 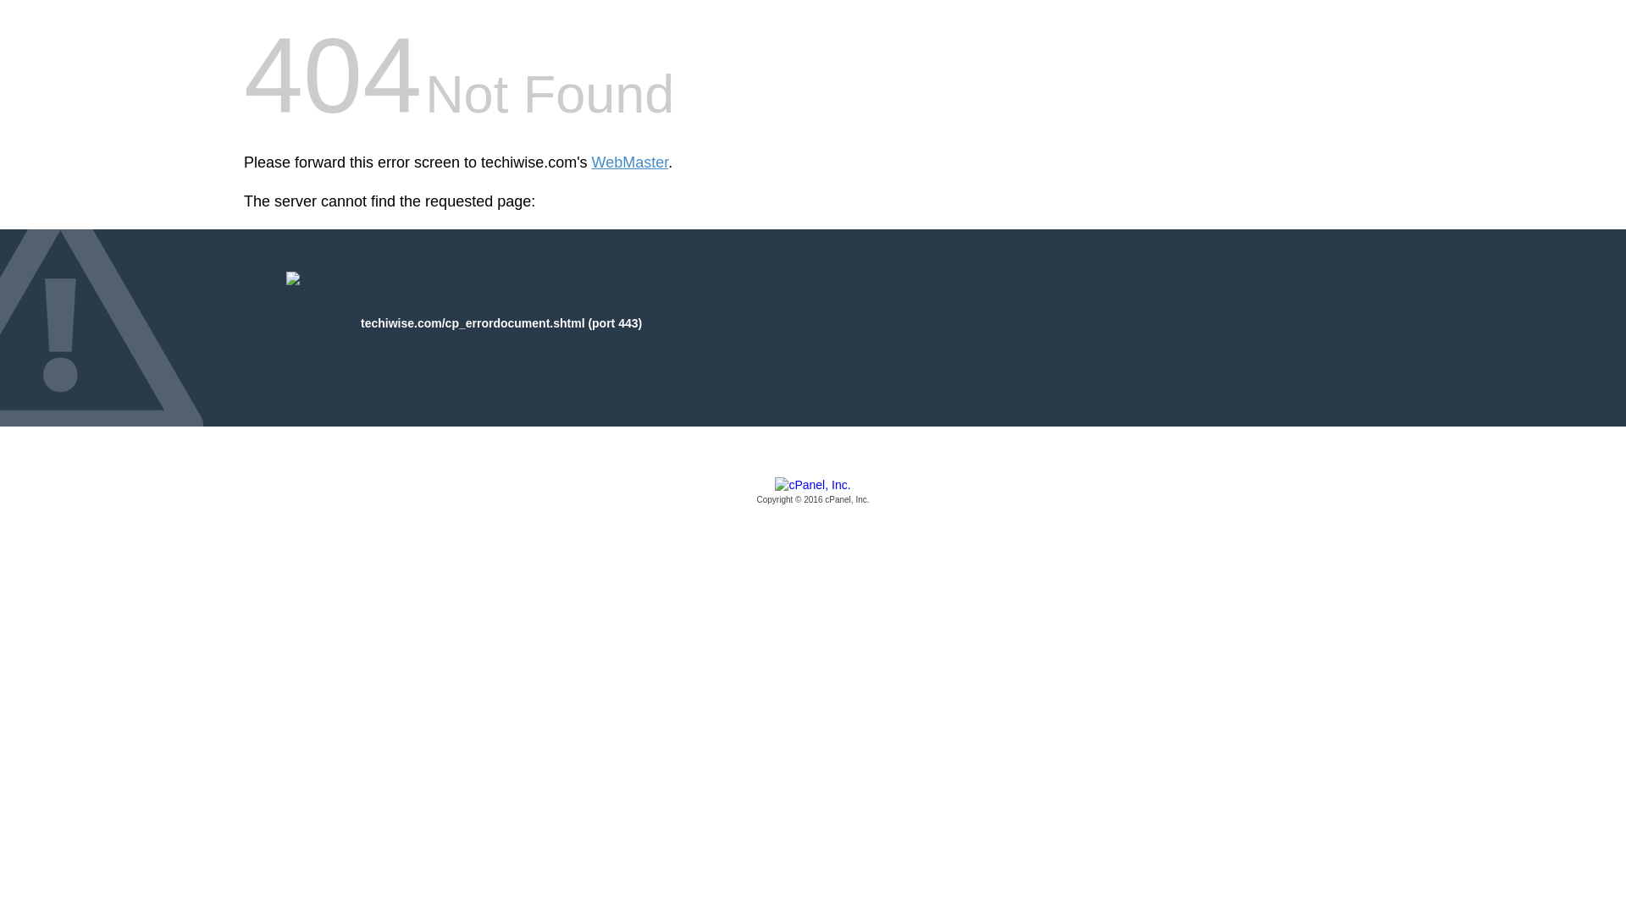 I want to click on WebMaster, so click(x=630, y=162).